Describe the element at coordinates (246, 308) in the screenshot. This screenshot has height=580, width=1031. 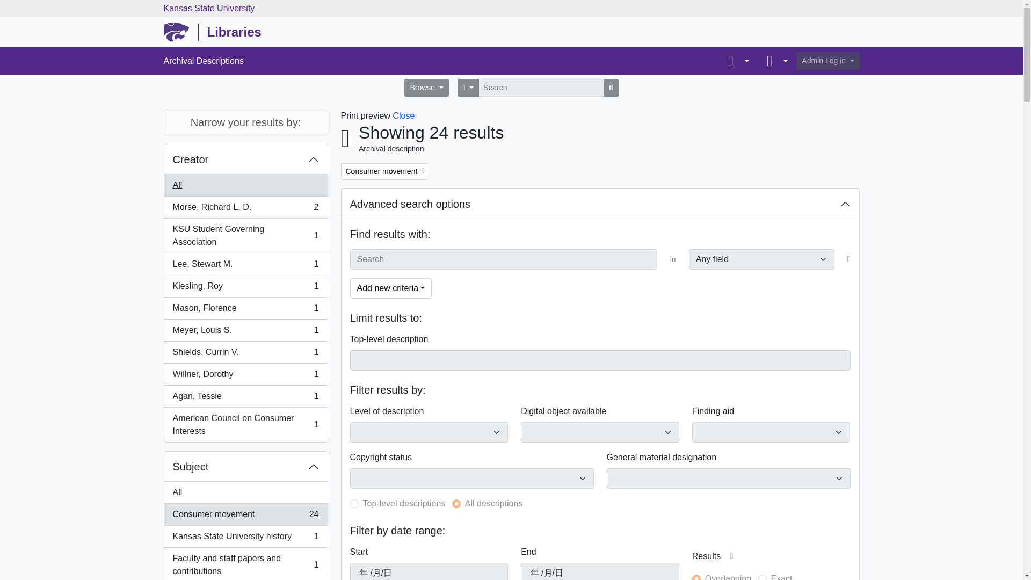
I see `All` at that location.